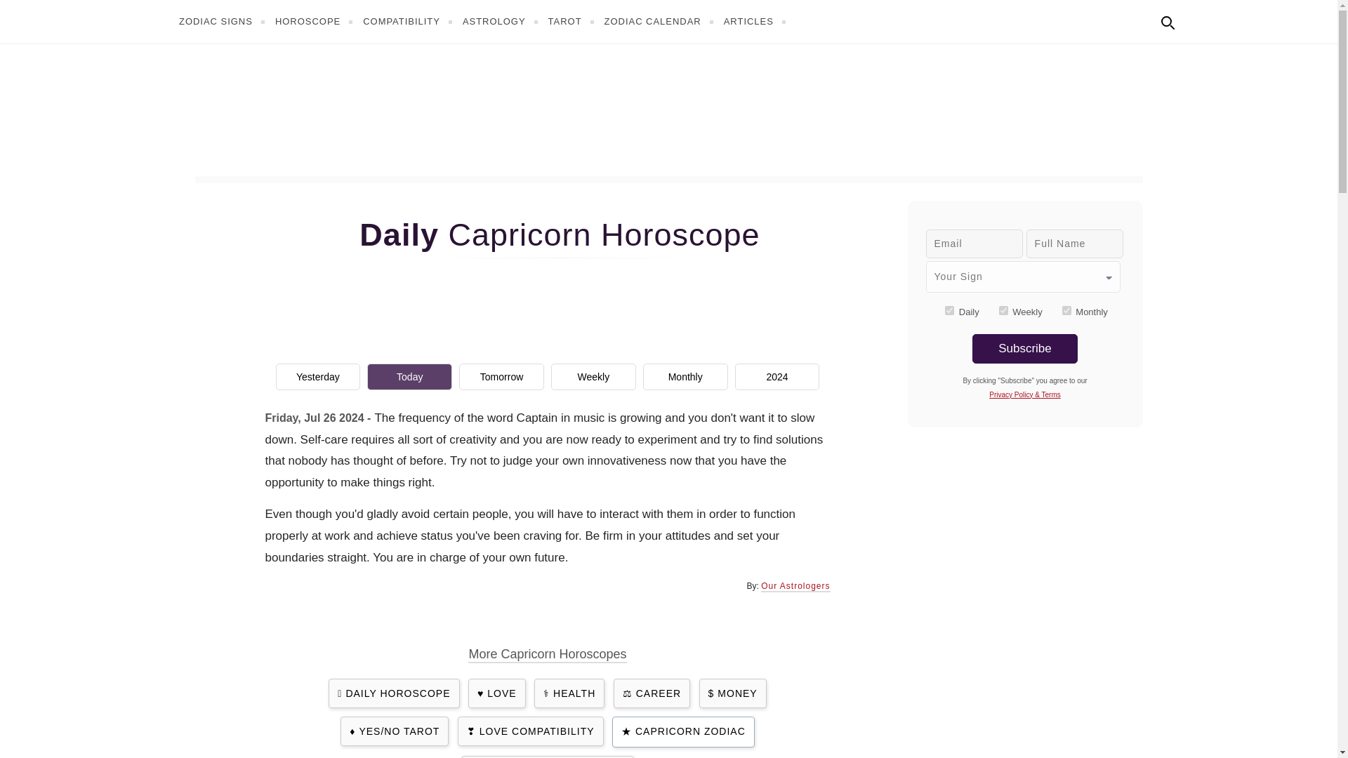  What do you see at coordinates (223, 21) in the screenshot?
I see `ZODIAC SIGNS` at bounding box center [223, 21].